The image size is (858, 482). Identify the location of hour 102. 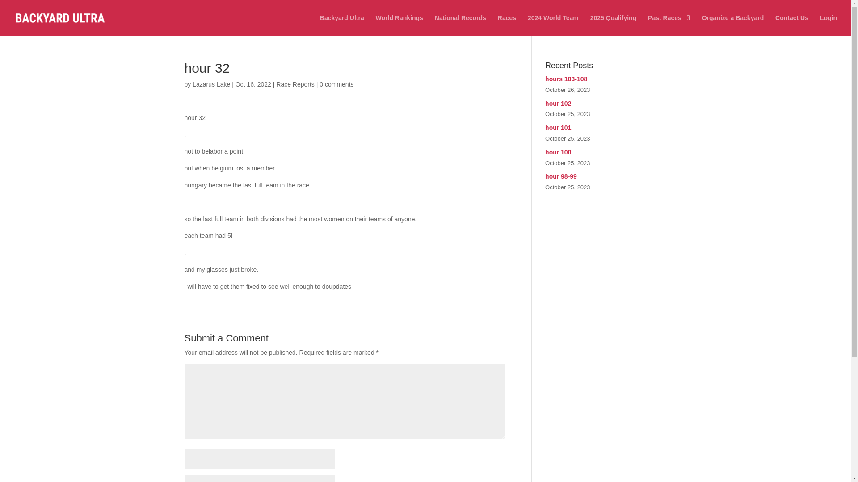
(606, 104).